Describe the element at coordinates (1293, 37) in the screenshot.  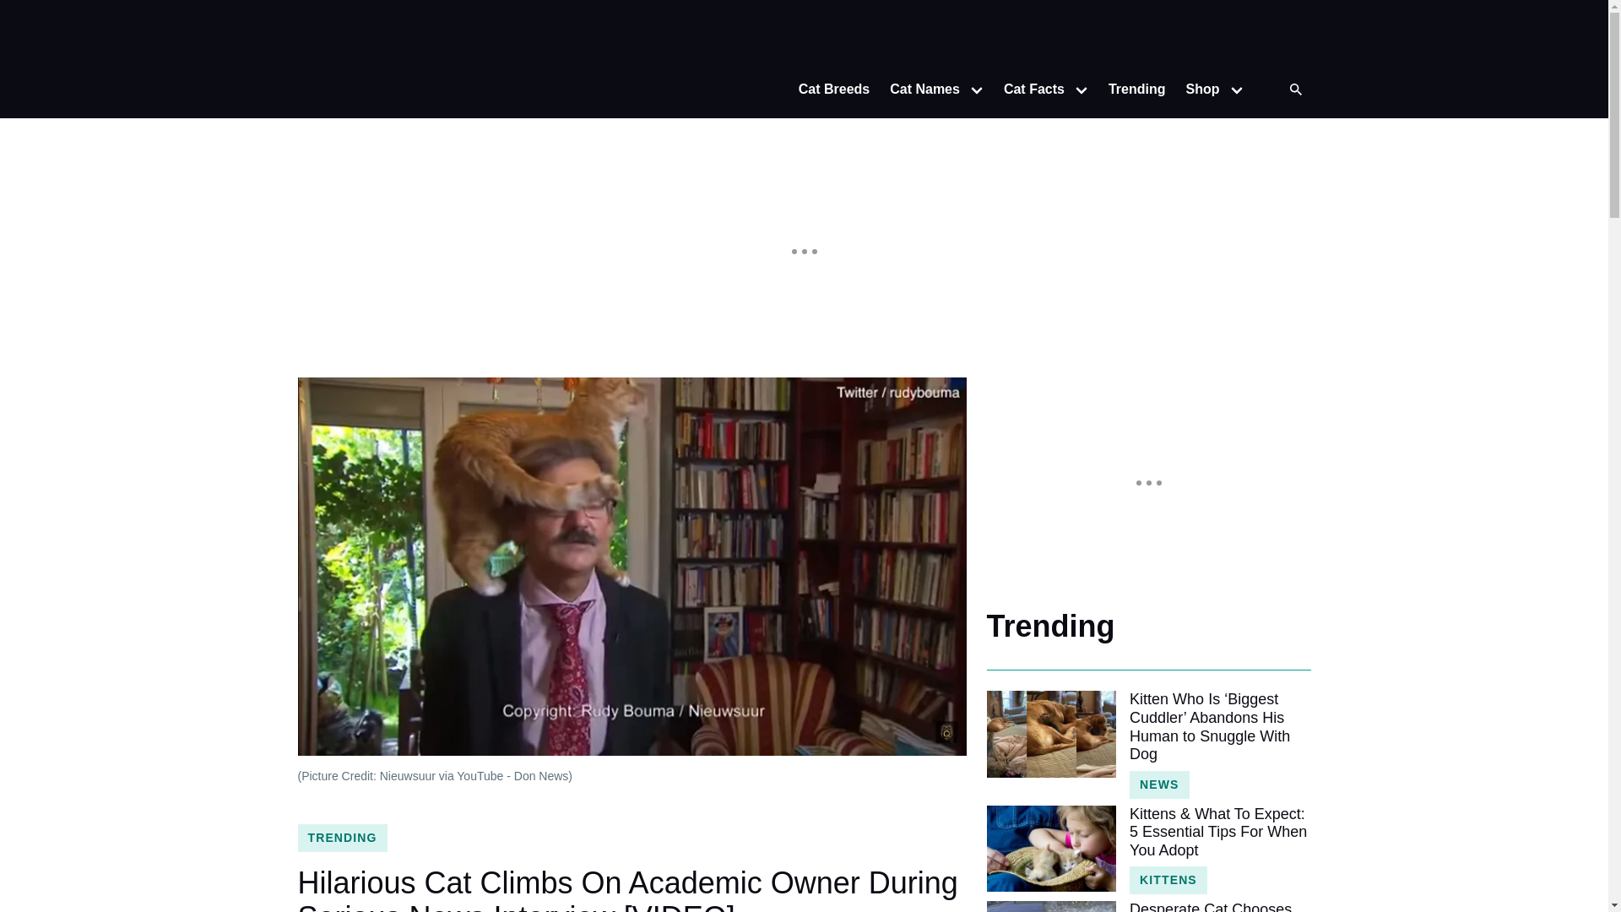
I see `Pinterest` at that location.